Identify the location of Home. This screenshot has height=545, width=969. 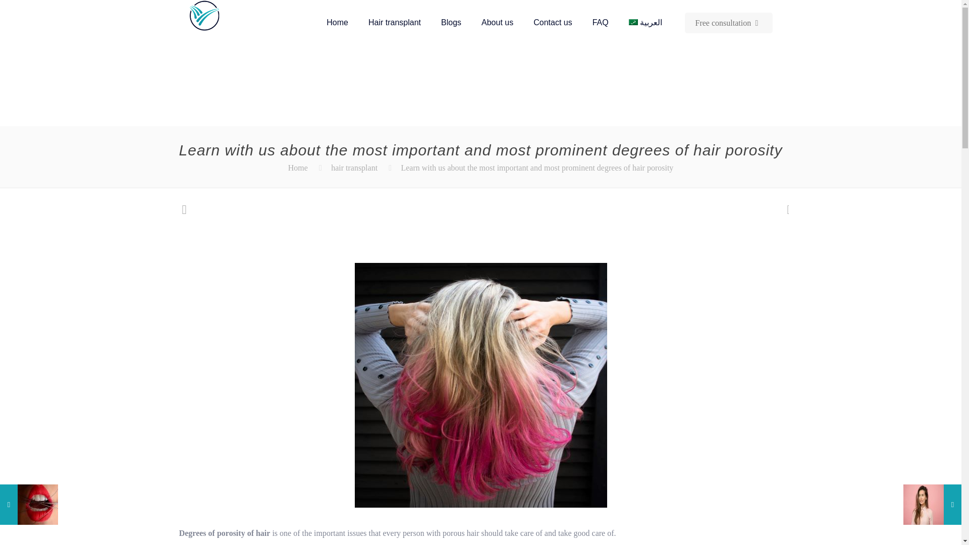
(298, 168).